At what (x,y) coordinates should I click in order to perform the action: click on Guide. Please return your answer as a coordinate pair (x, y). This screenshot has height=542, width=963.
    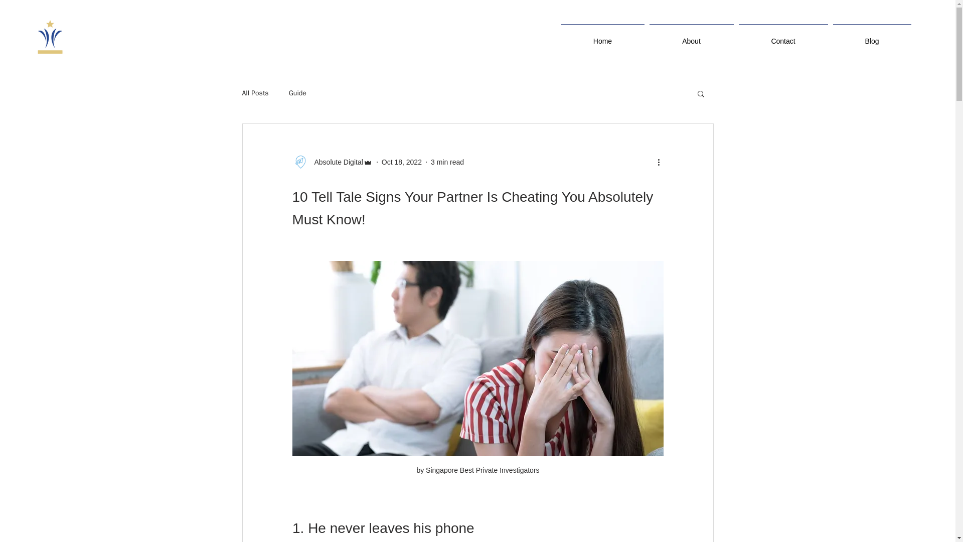
    Looking at the image, I should click on (297, 93).